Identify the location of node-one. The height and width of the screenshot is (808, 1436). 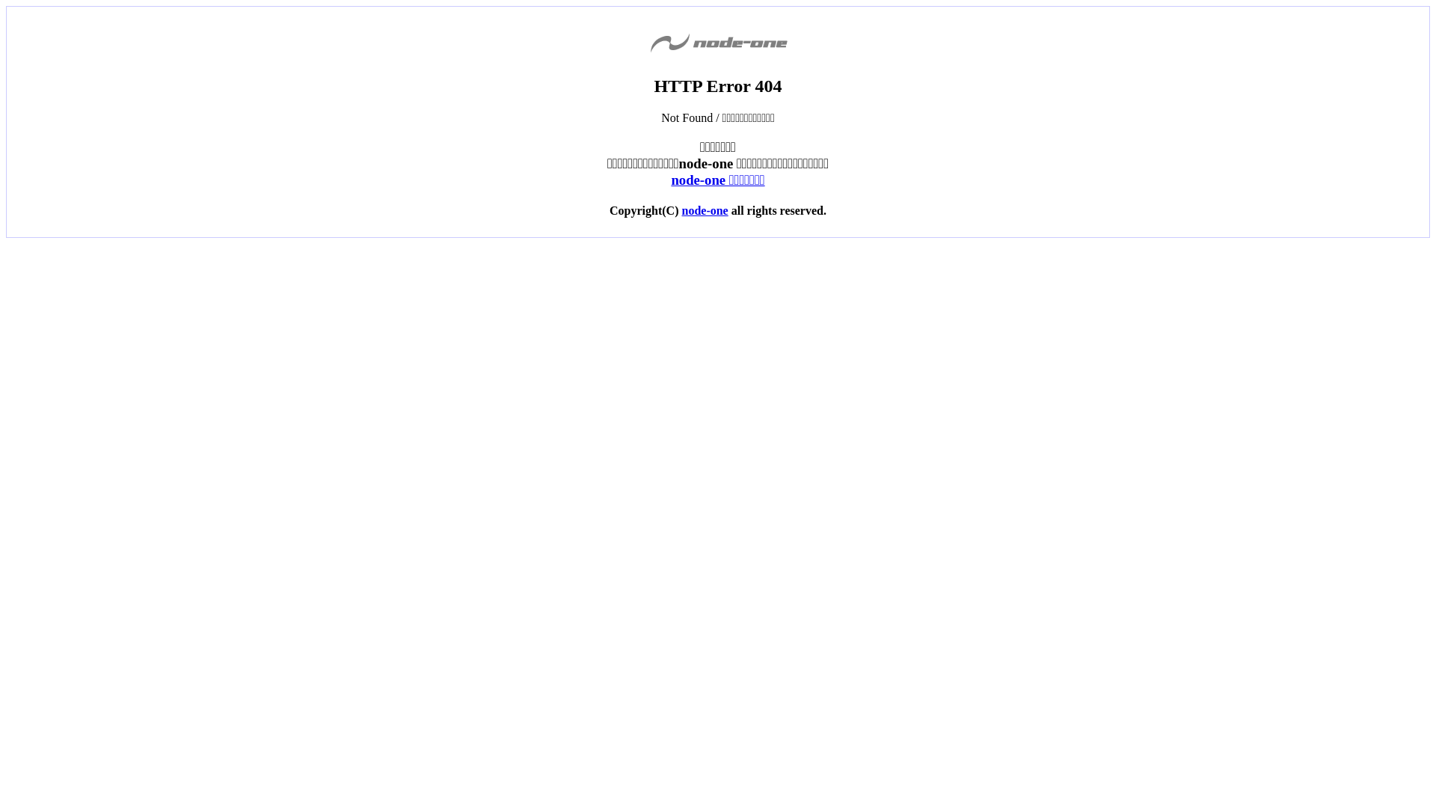
(705, 211).